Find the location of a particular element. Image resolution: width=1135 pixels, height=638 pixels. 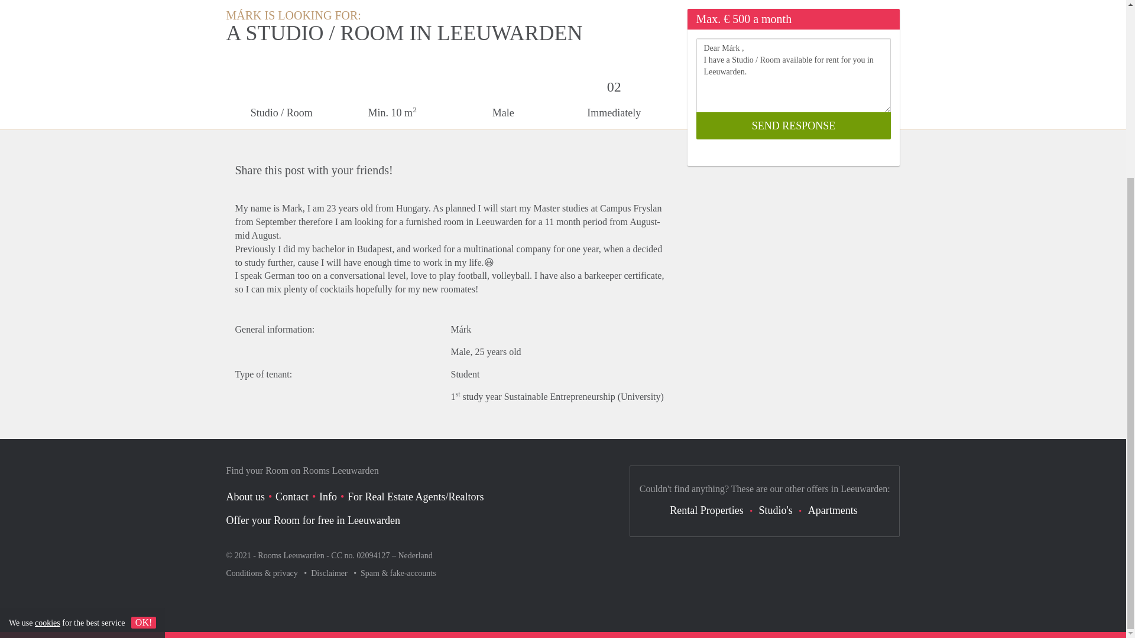

SEND RESPONSE is located at coordinates (793, 126).